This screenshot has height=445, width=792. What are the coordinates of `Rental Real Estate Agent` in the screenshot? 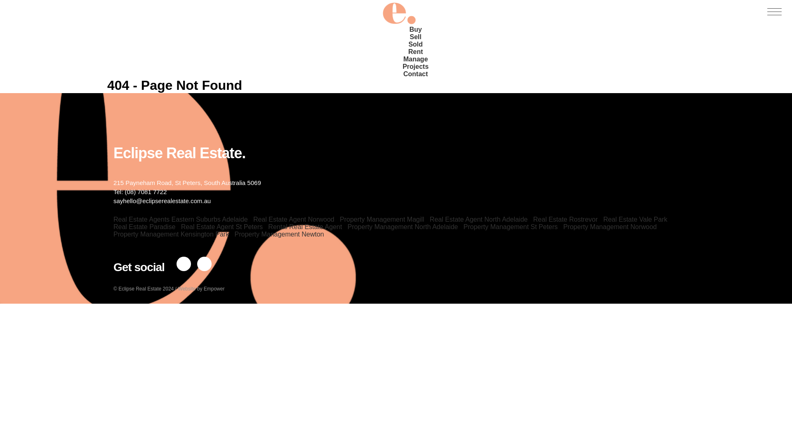 It's located at (305, 227).